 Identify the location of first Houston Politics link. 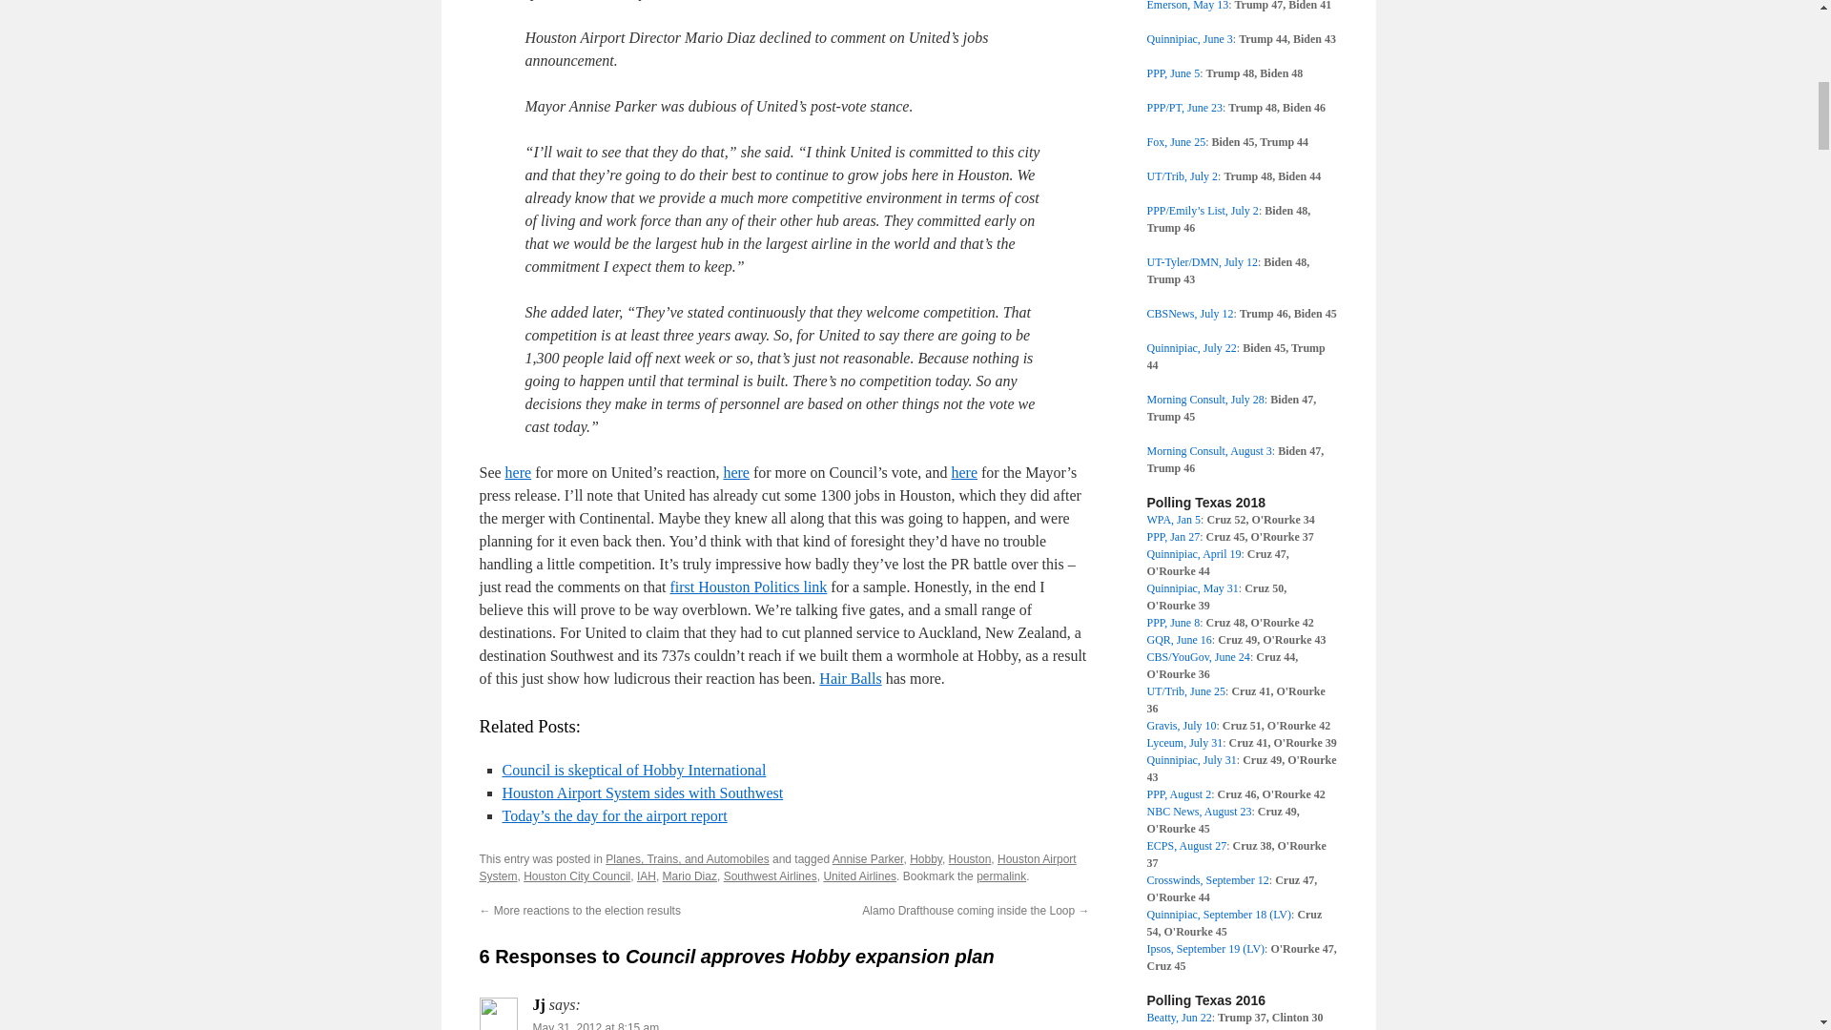
(748, 587).